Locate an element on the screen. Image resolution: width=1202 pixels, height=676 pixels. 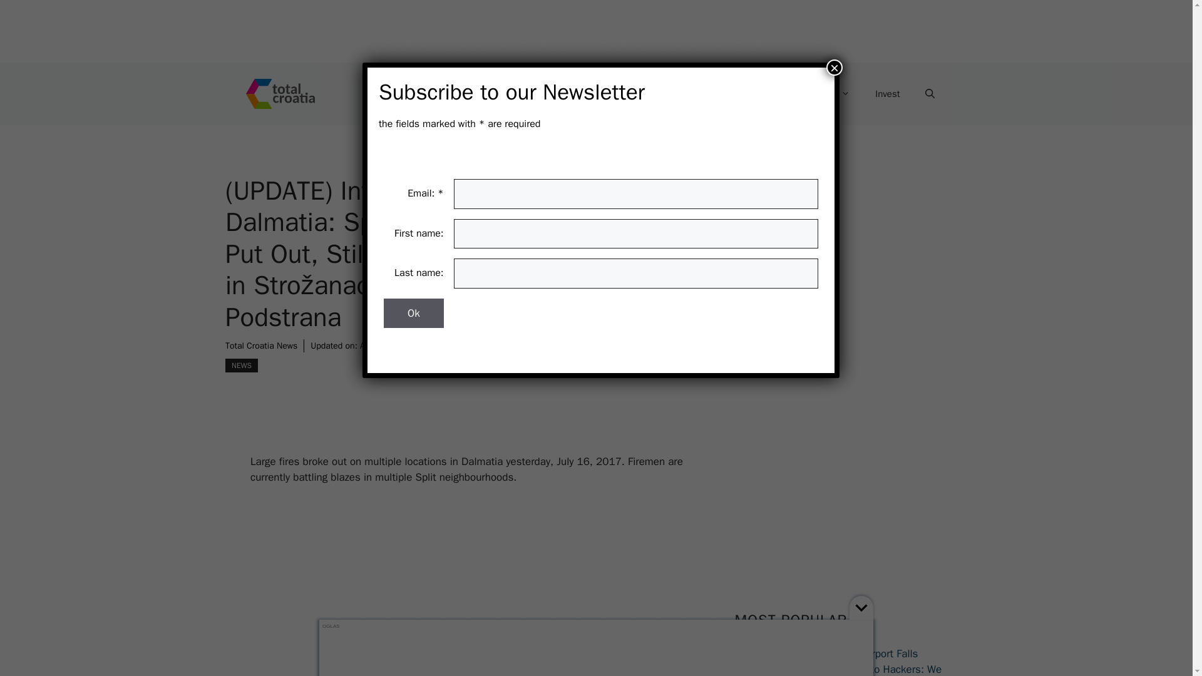
Destinations is located at coordinates (427, 94).